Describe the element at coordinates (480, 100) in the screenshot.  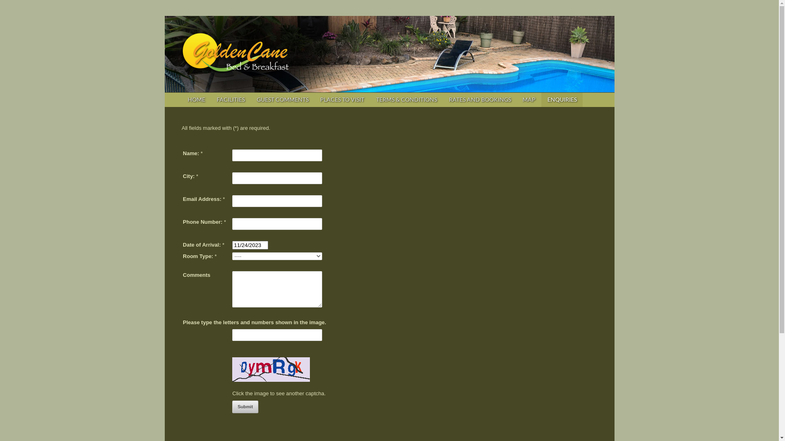
I see `RATES AND BOOKINGS` at that location.